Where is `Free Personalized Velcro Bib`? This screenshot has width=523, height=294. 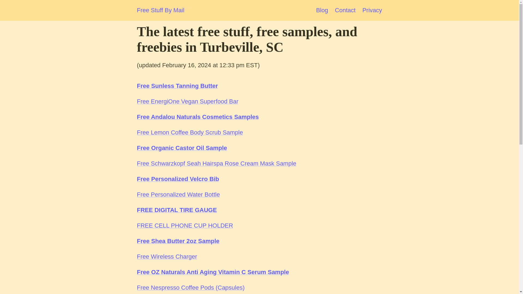 Free Personalized Velcro Bib is located at coordinates (178, 179).